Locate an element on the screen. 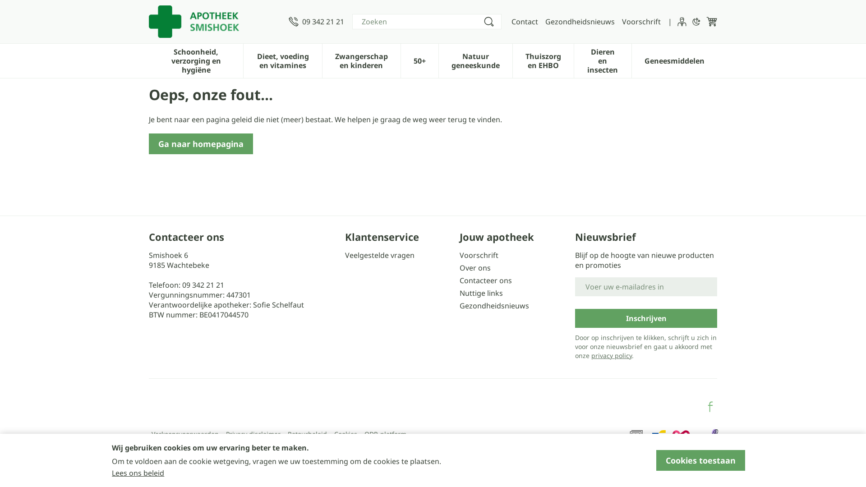  09 342 21 21 is located at coordinates (317, 22).